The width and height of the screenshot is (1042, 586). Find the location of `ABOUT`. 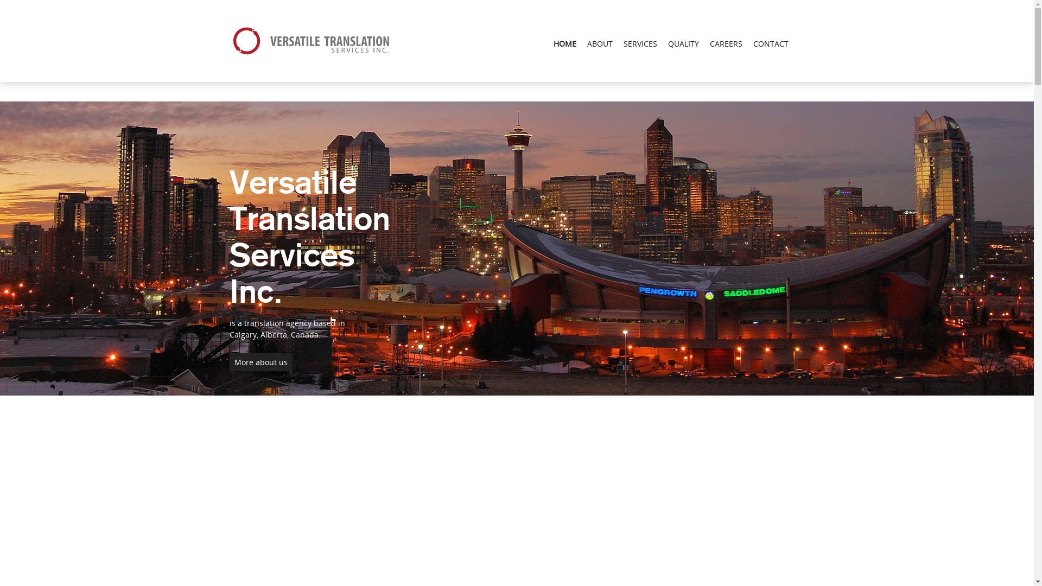

ABOUT is located at coordinates (600, 43).